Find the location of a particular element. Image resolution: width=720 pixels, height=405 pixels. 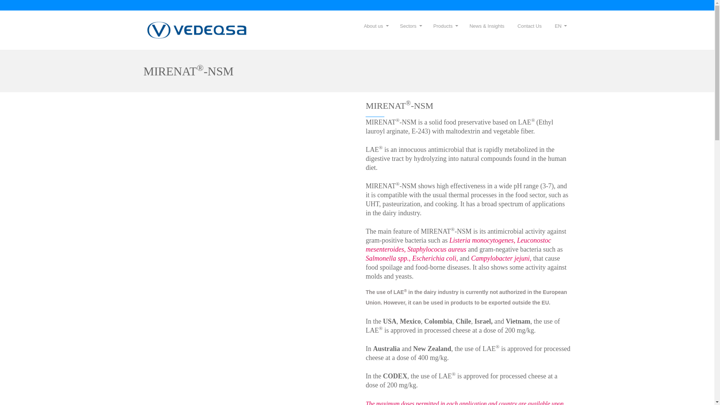

Sectors is located at coordinates (410, 26).